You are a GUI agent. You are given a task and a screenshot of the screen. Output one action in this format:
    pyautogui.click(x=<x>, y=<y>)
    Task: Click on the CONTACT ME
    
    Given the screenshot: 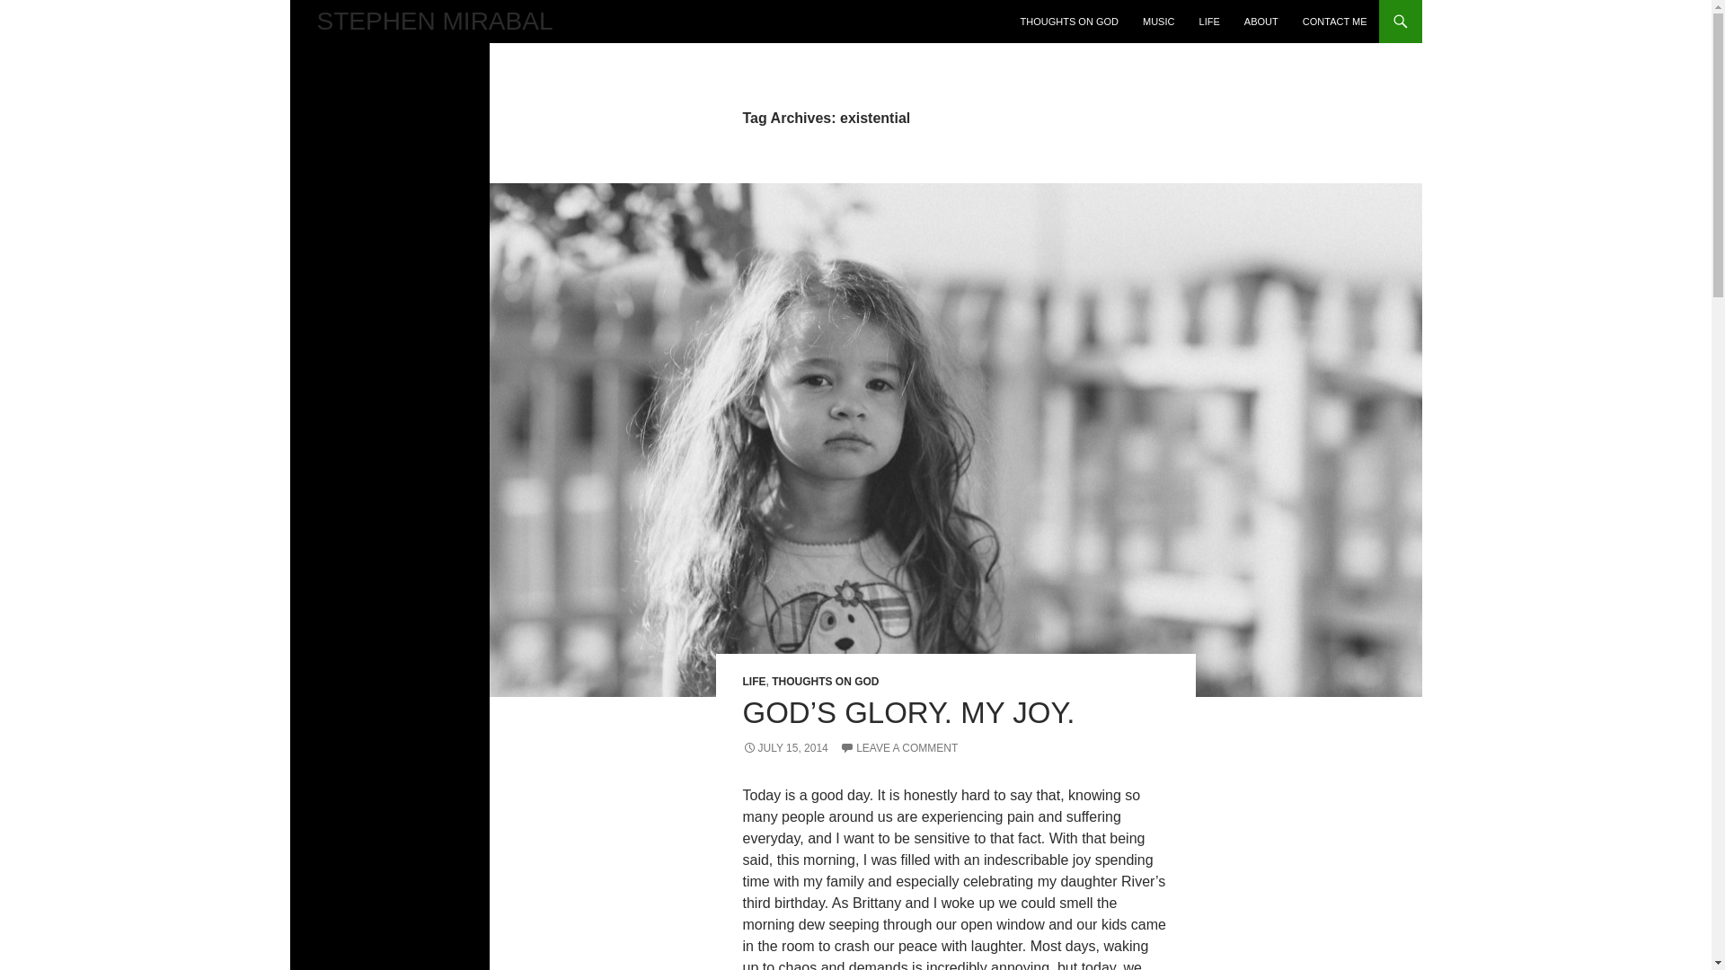 What is the action you would take?
    pyautogui.click(x=1335, y=22)
    